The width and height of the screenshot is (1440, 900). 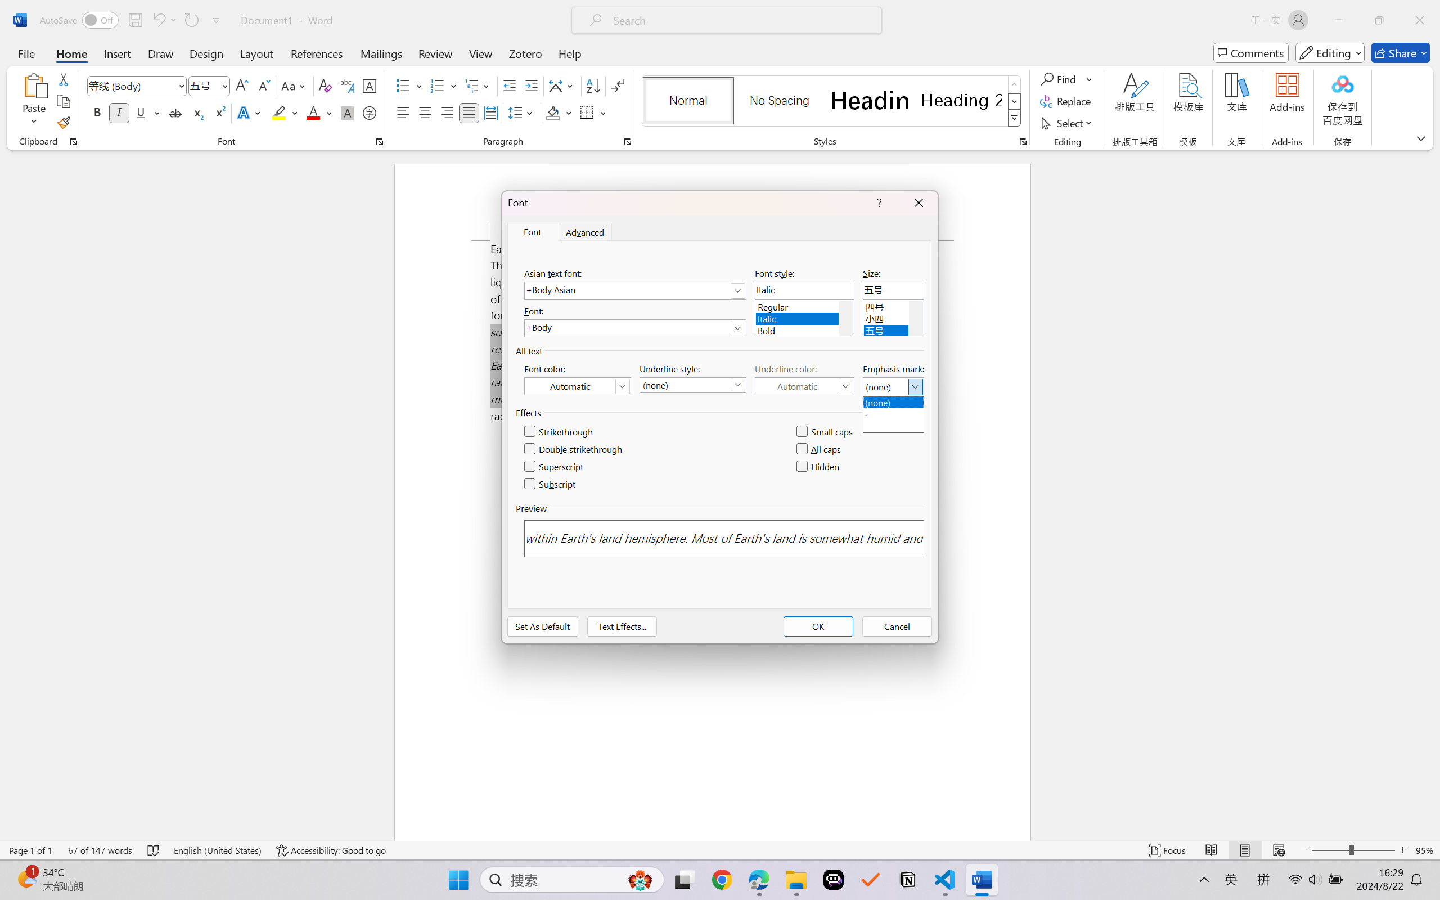 I want to click on Copy, so click(x=63, y=101).